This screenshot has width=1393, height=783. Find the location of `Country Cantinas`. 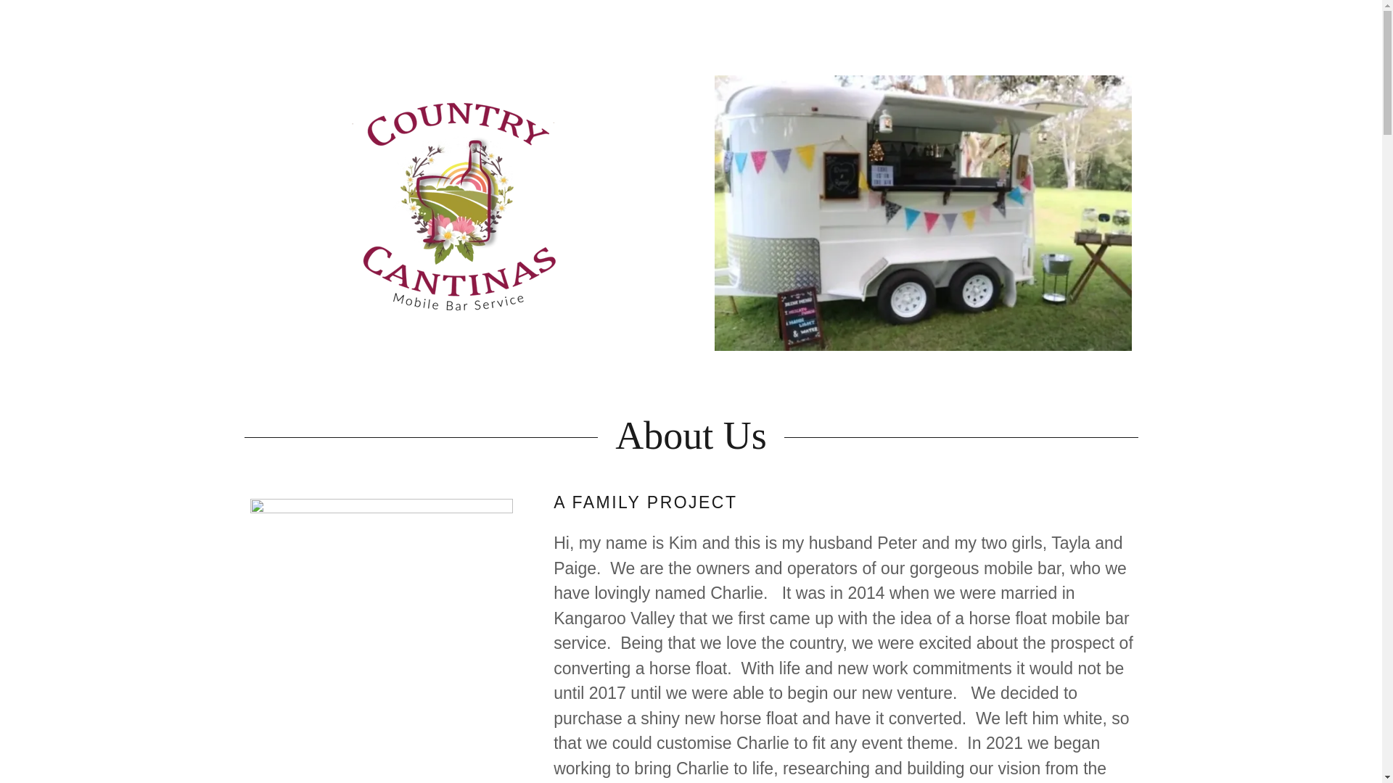

Country Cantinas is located at coordinates (459, 206).